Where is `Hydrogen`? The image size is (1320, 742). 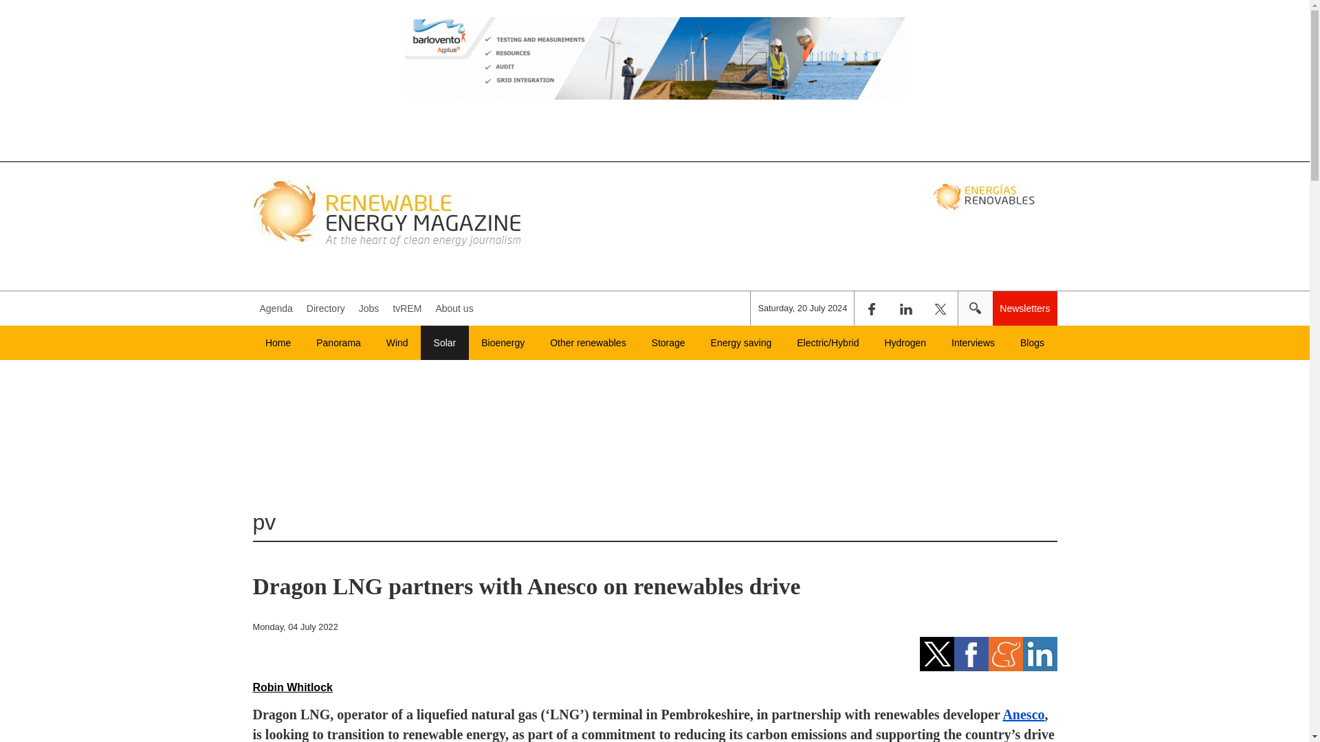 Hydrogen is located at coordinates (905, 342).